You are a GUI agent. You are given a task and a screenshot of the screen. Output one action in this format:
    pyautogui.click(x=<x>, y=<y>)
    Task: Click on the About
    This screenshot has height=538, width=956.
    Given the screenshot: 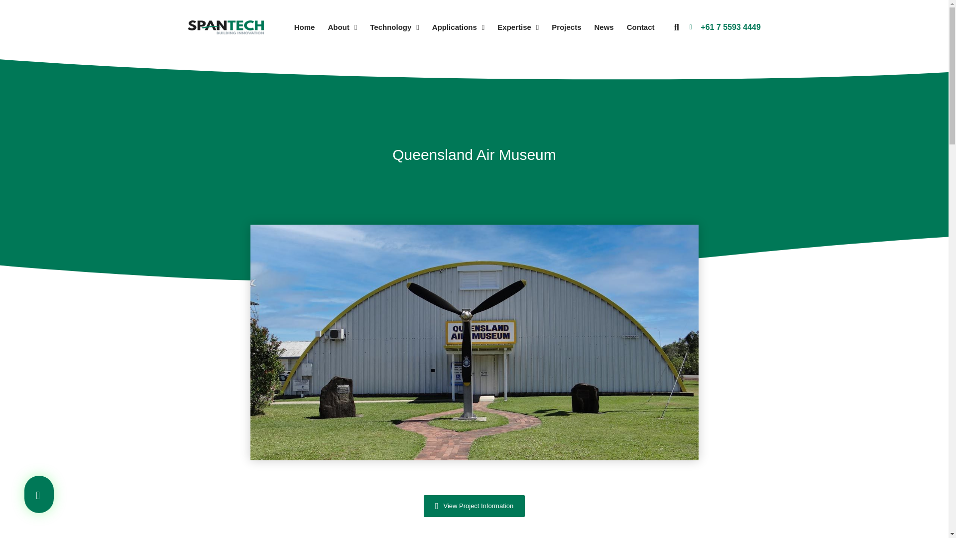 What is the action you would take?
    pyautogui.click(x=342, y=27)
    